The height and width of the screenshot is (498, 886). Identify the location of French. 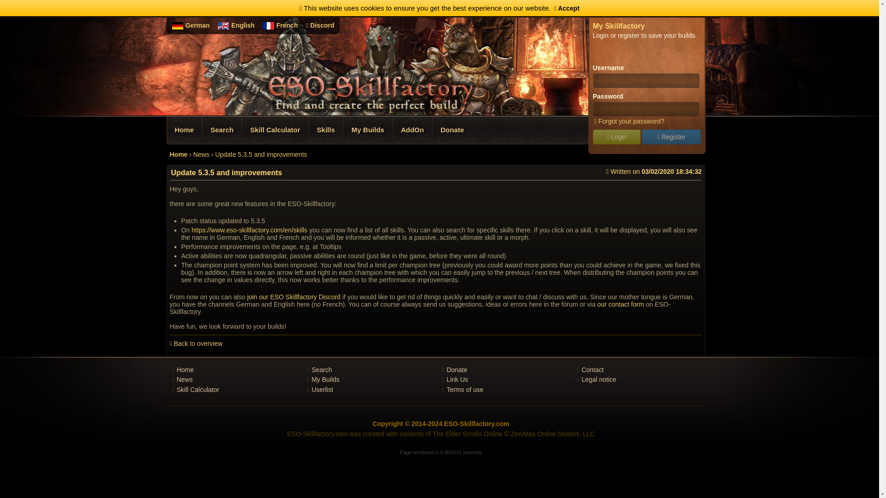
(287, 25).